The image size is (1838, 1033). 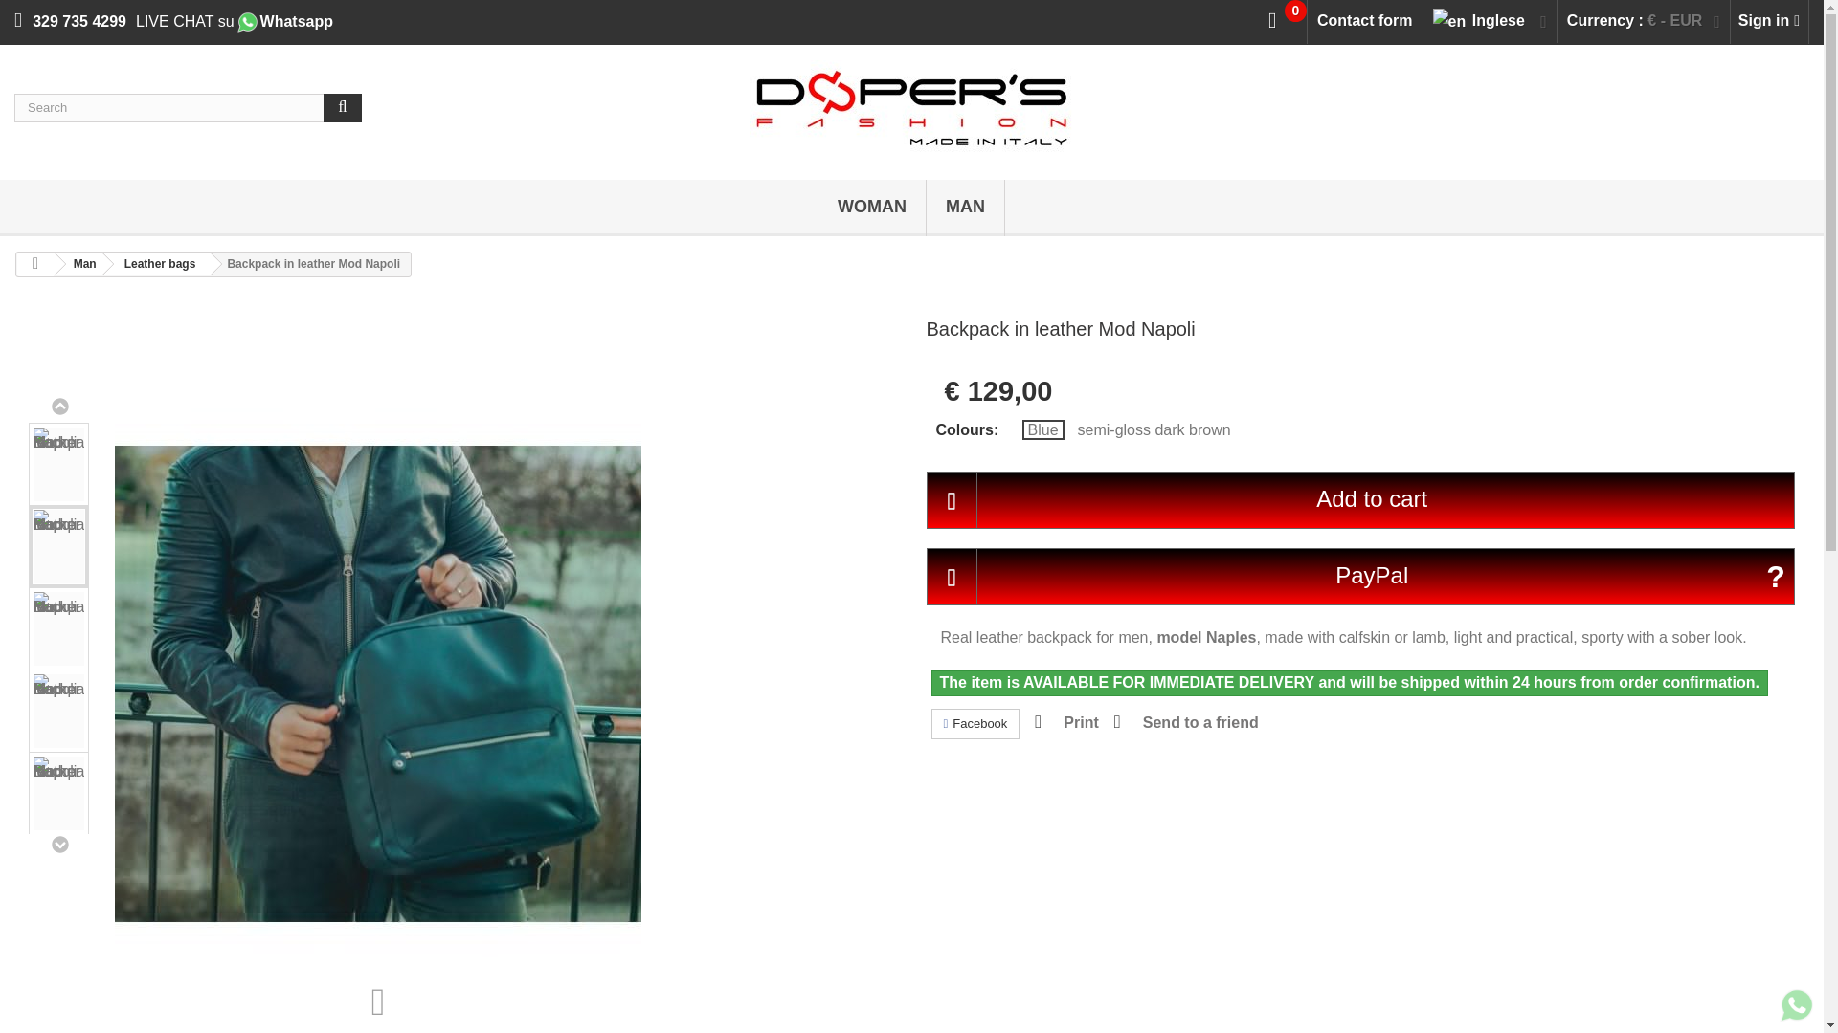 What do you see at coordinates (1287, 19) in the screenshot?
I see `0` at bounding box center [1287, 19].